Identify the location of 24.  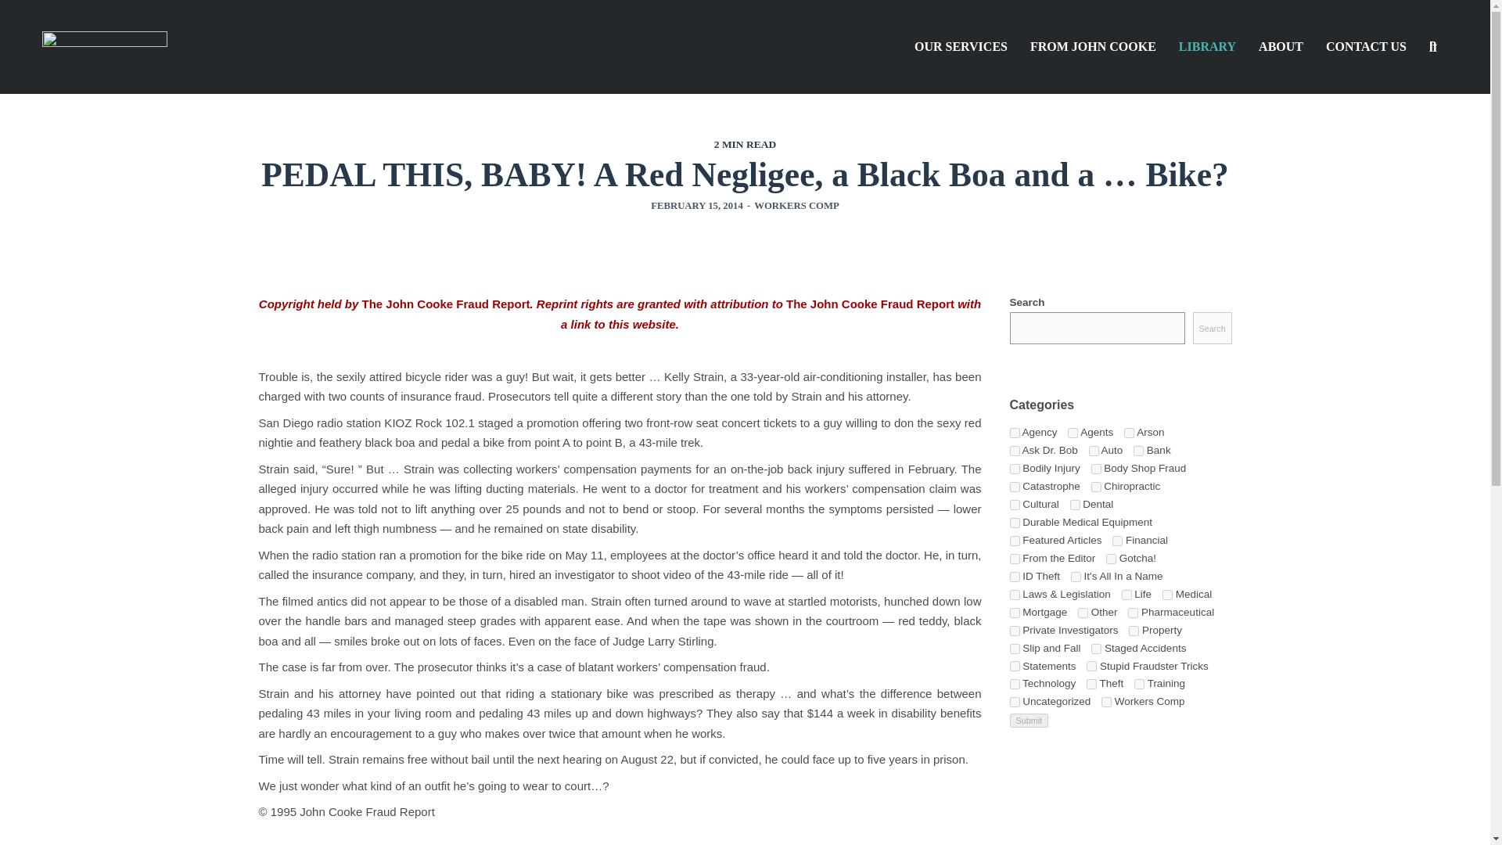
(1014, 433).